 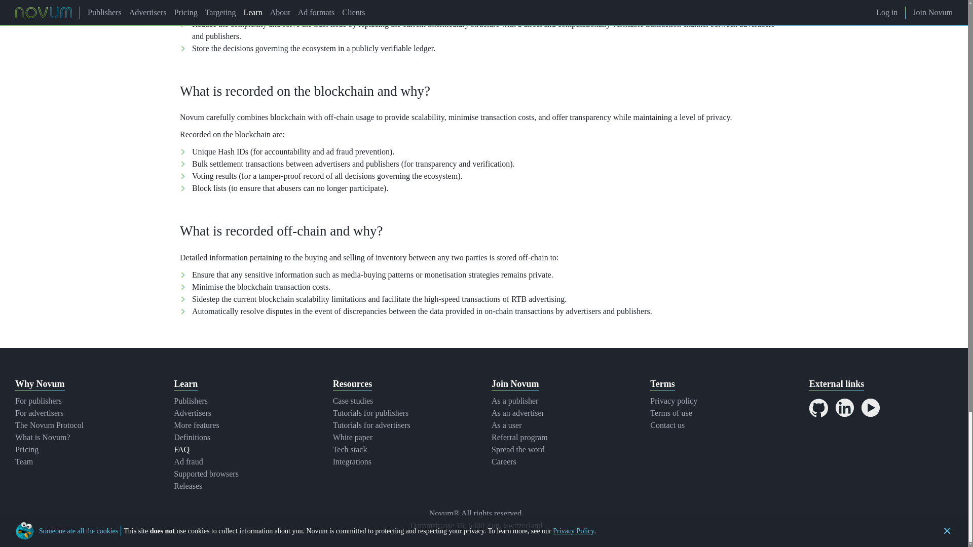 What do you see at coordinates (188, 486) in the screenshot?
I see `Releases` at bounding box center [188, 486].